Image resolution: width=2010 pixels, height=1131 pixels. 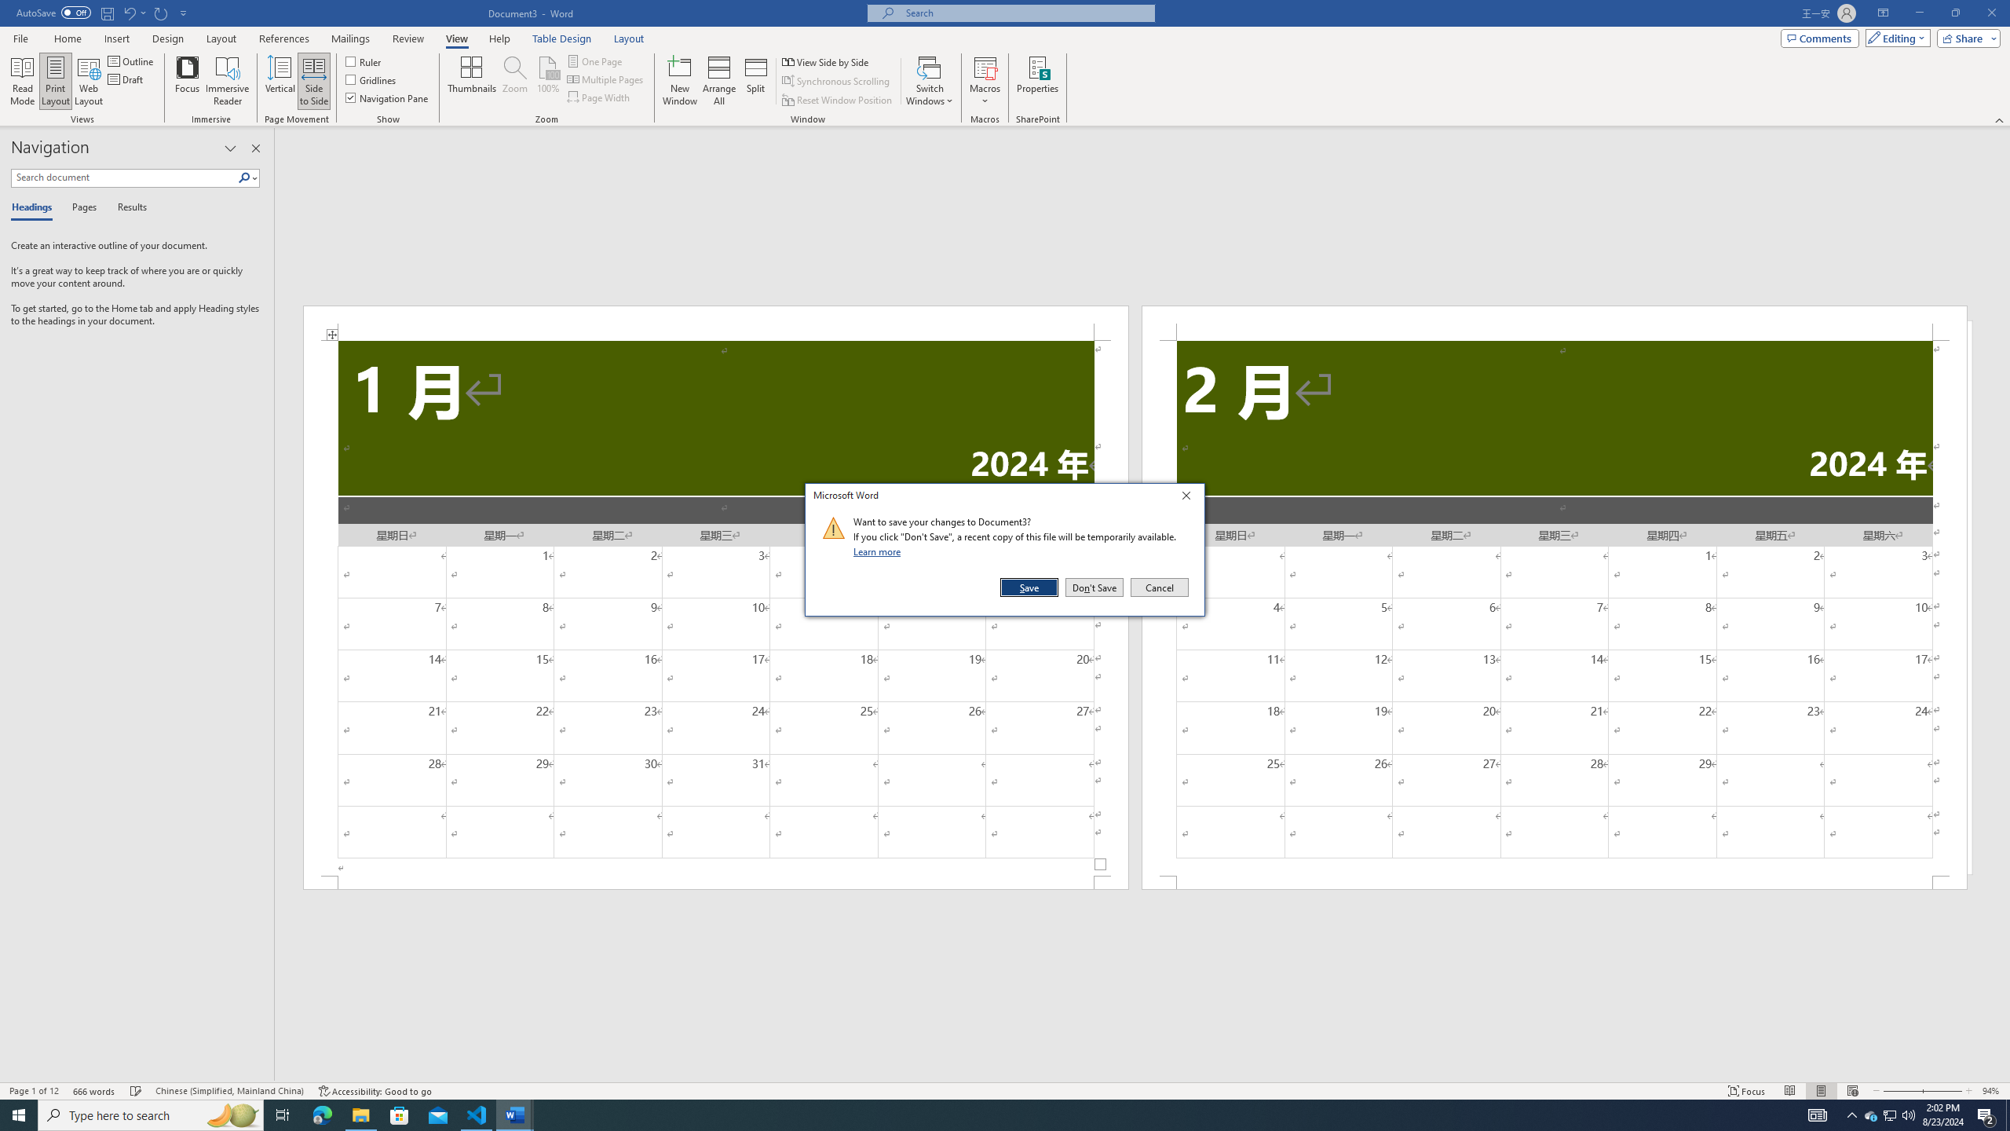 I want to click on Synchronous Scrolling, so click(x=837, y=82).